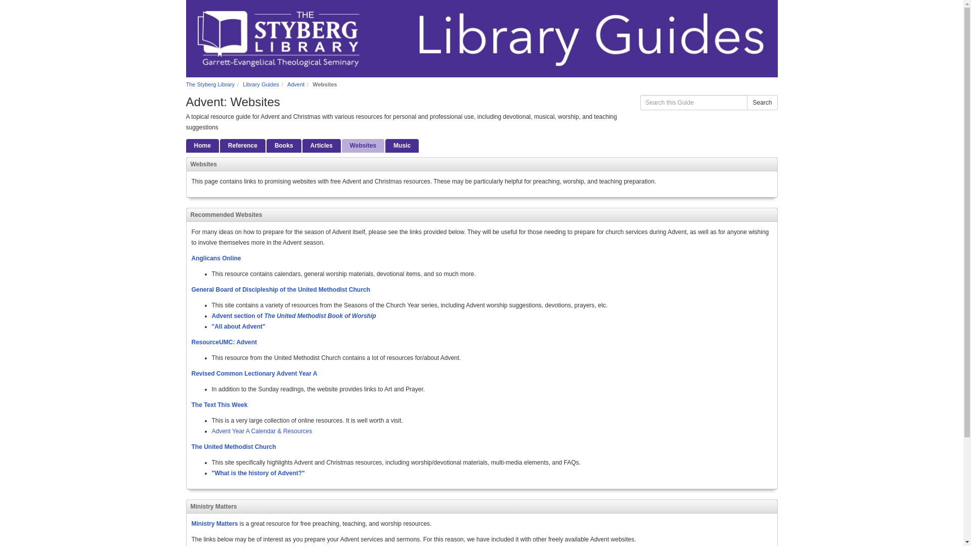 The height and width of the screenshot is (546, 971). Describe the element at coordinates (224, 342) in the screenshot. I see `ResourceUMC: Advent` at that location.